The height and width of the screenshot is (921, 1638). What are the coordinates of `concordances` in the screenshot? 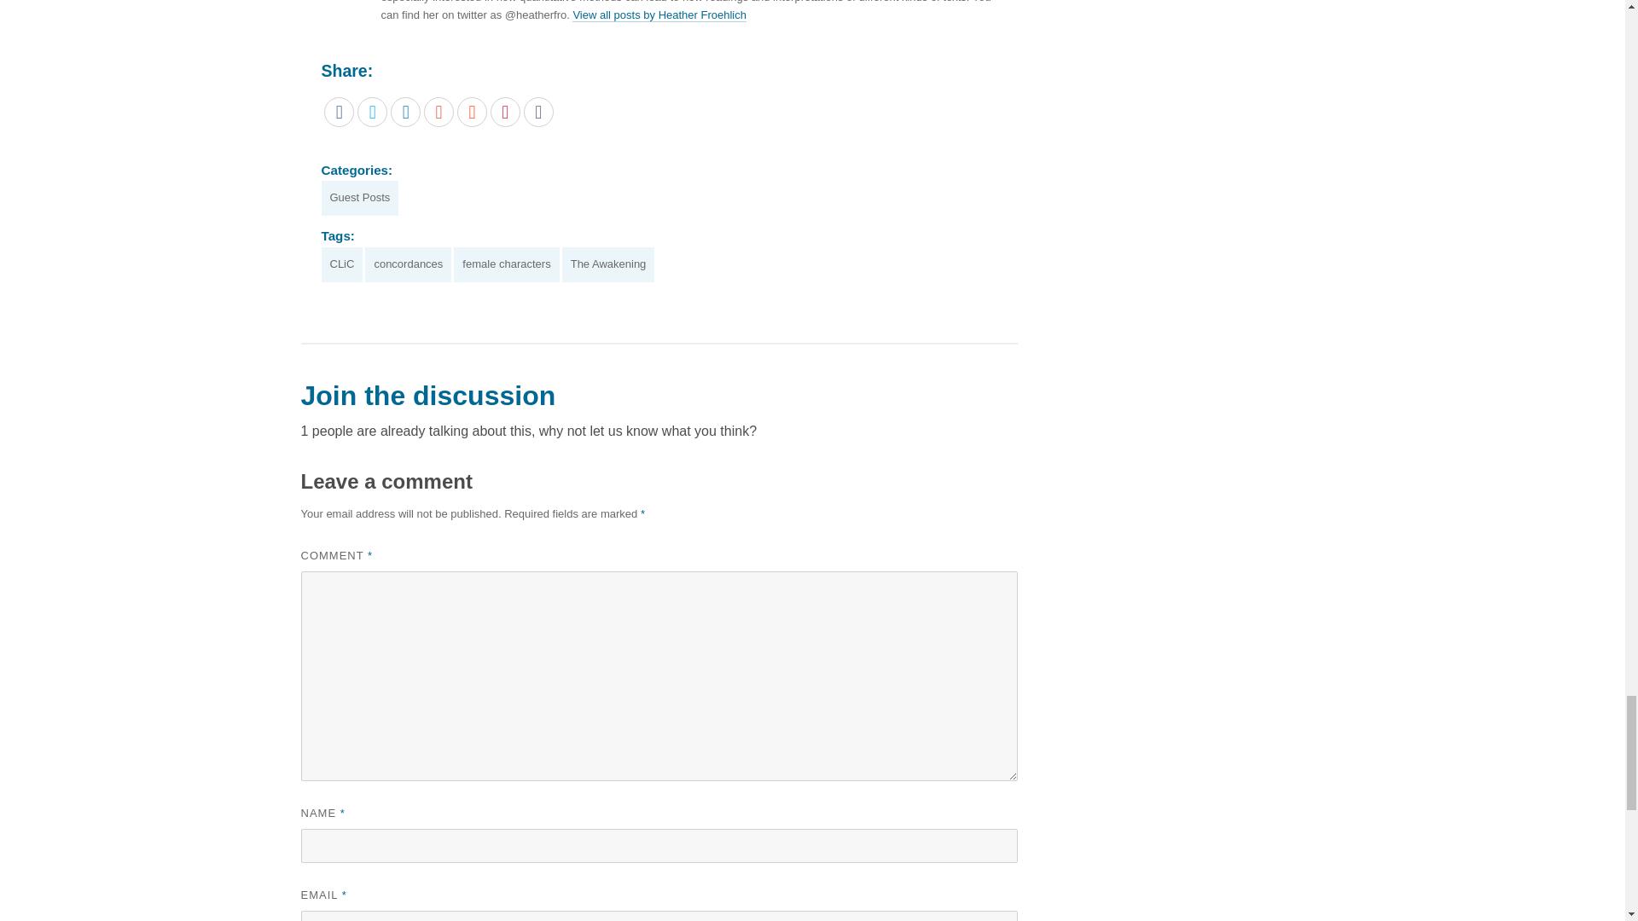 It's located at (408, 264).